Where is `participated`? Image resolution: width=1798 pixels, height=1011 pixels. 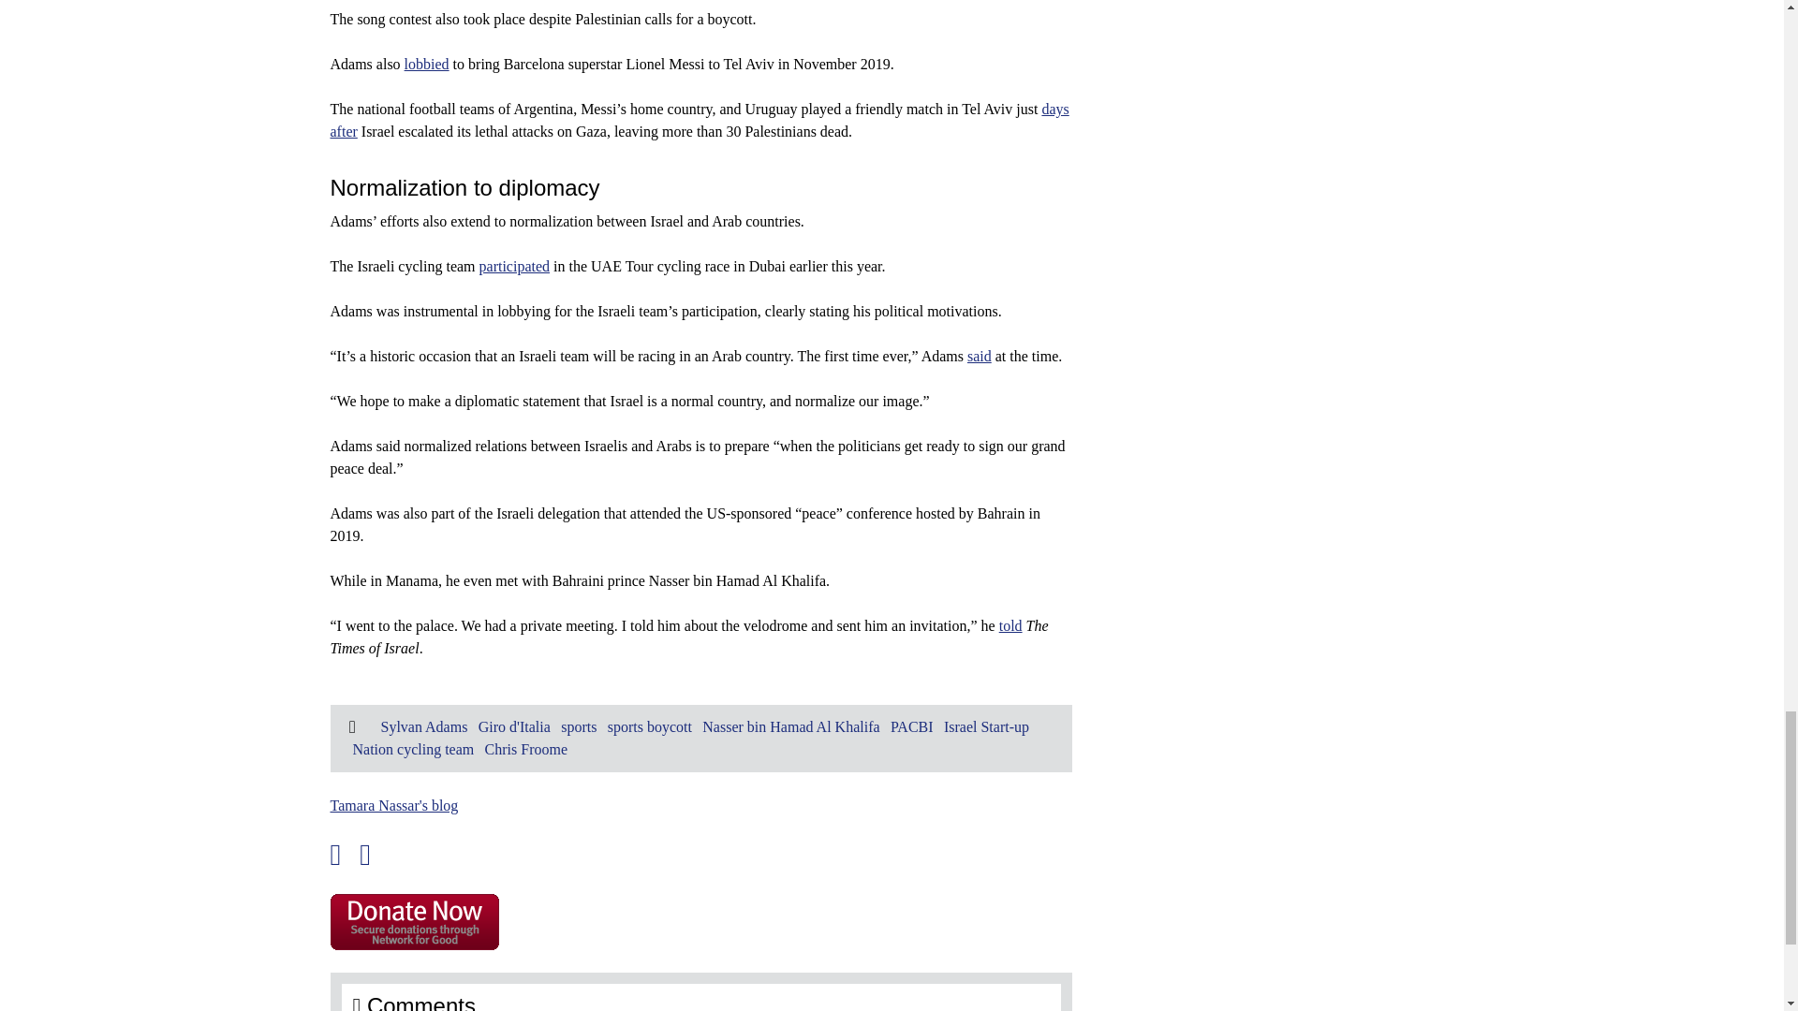
participated is located at coordinates (515, 266).